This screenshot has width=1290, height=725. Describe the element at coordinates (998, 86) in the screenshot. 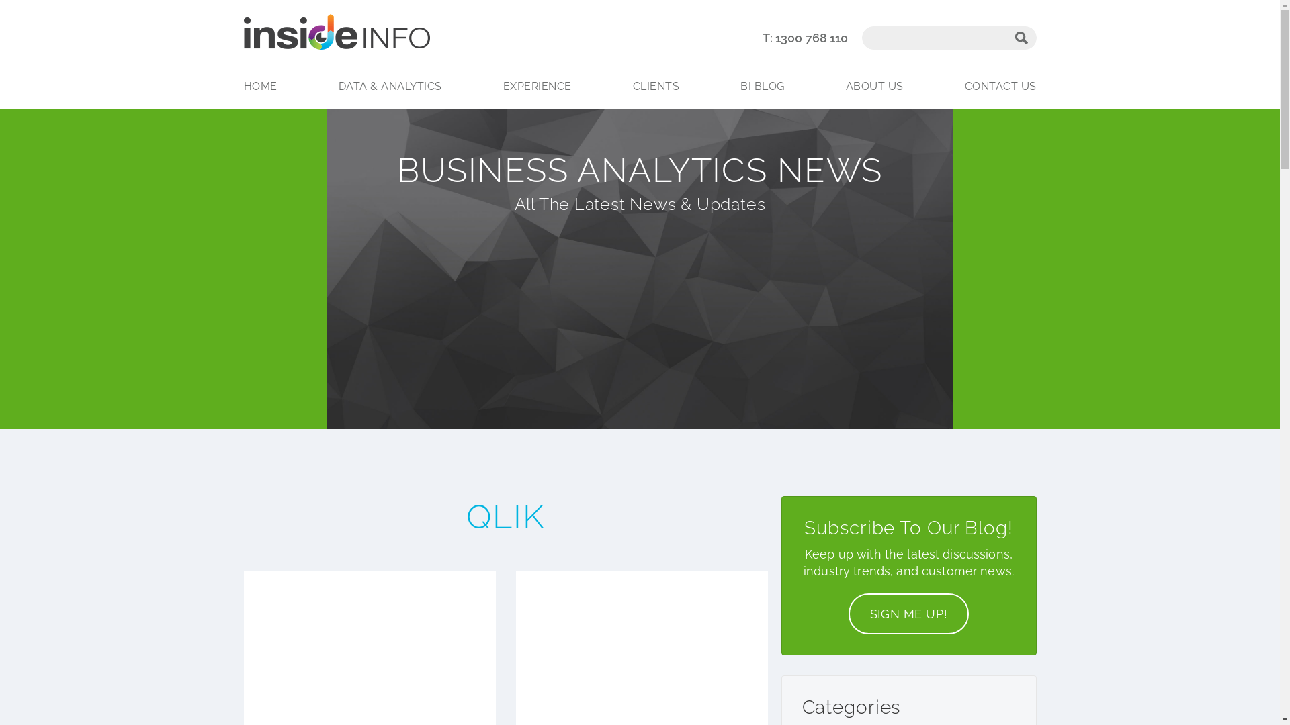

I see `CONTACT US` at that location.